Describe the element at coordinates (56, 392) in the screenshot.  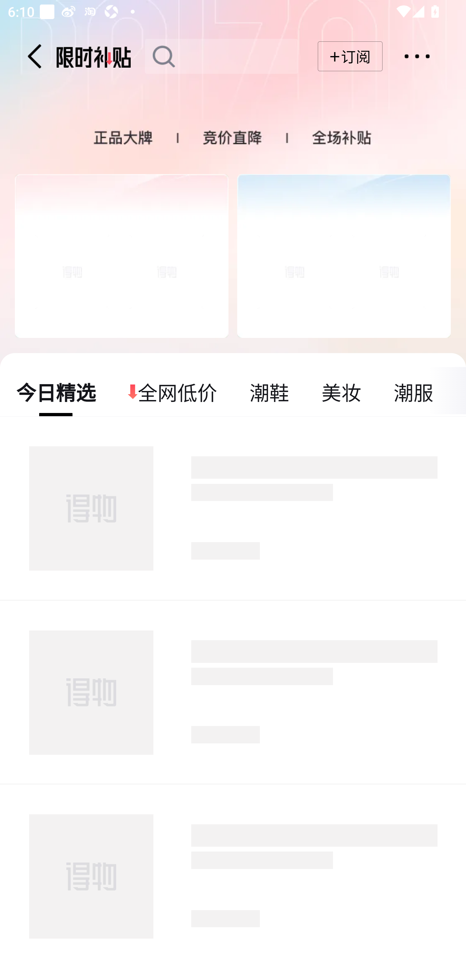
I see `今日精选` at that location.